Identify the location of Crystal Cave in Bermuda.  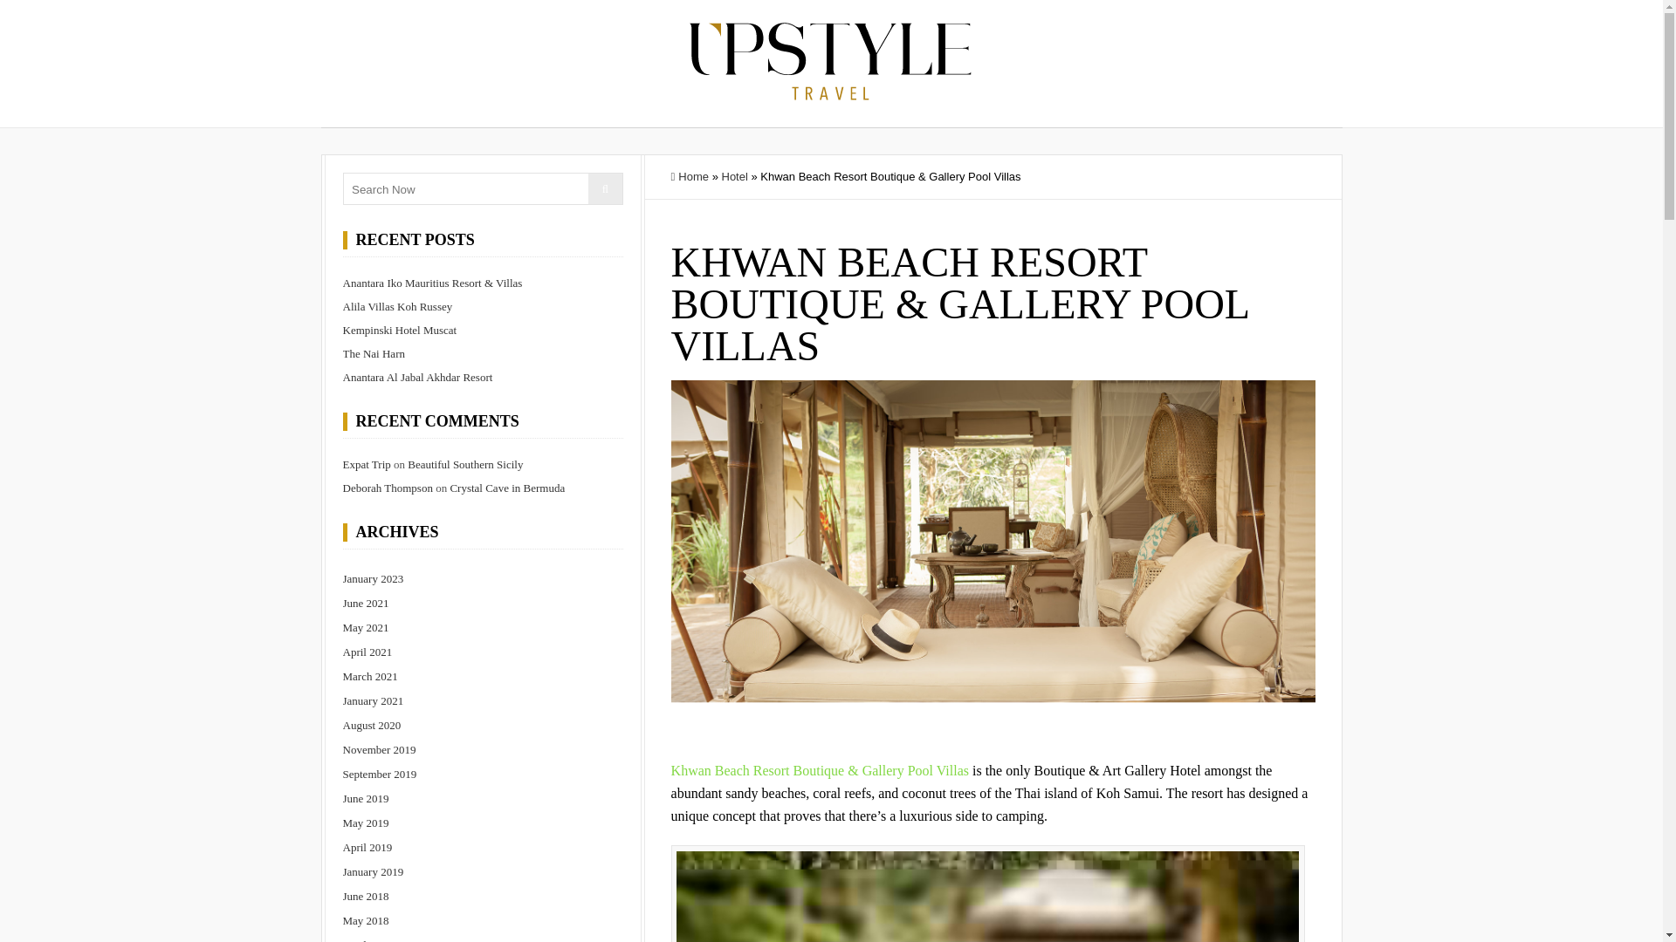
(506, 488).